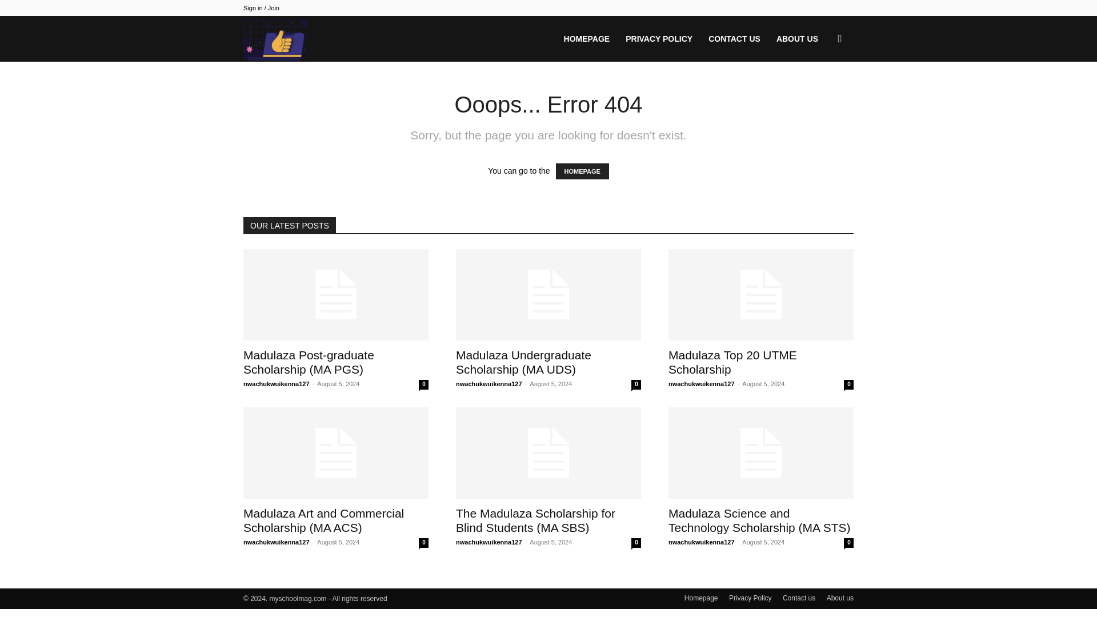 The image size is (1097, 617). I want to click on nwachukwuikenna127, so click(277, 542).